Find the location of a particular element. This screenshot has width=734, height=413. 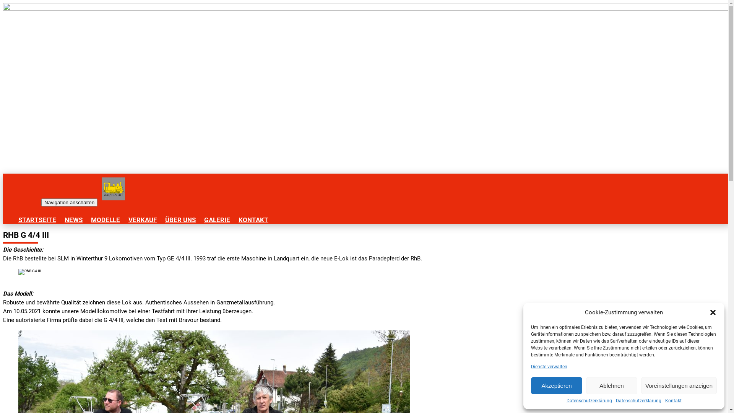

NEWS is located at coordinates (73, 220).